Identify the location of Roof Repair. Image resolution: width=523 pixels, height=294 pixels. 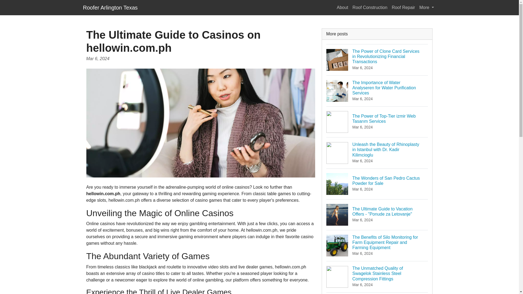
(403, 7).